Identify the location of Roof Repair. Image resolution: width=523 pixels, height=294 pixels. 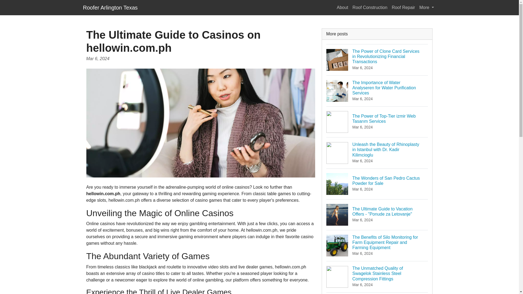
(403, 7).